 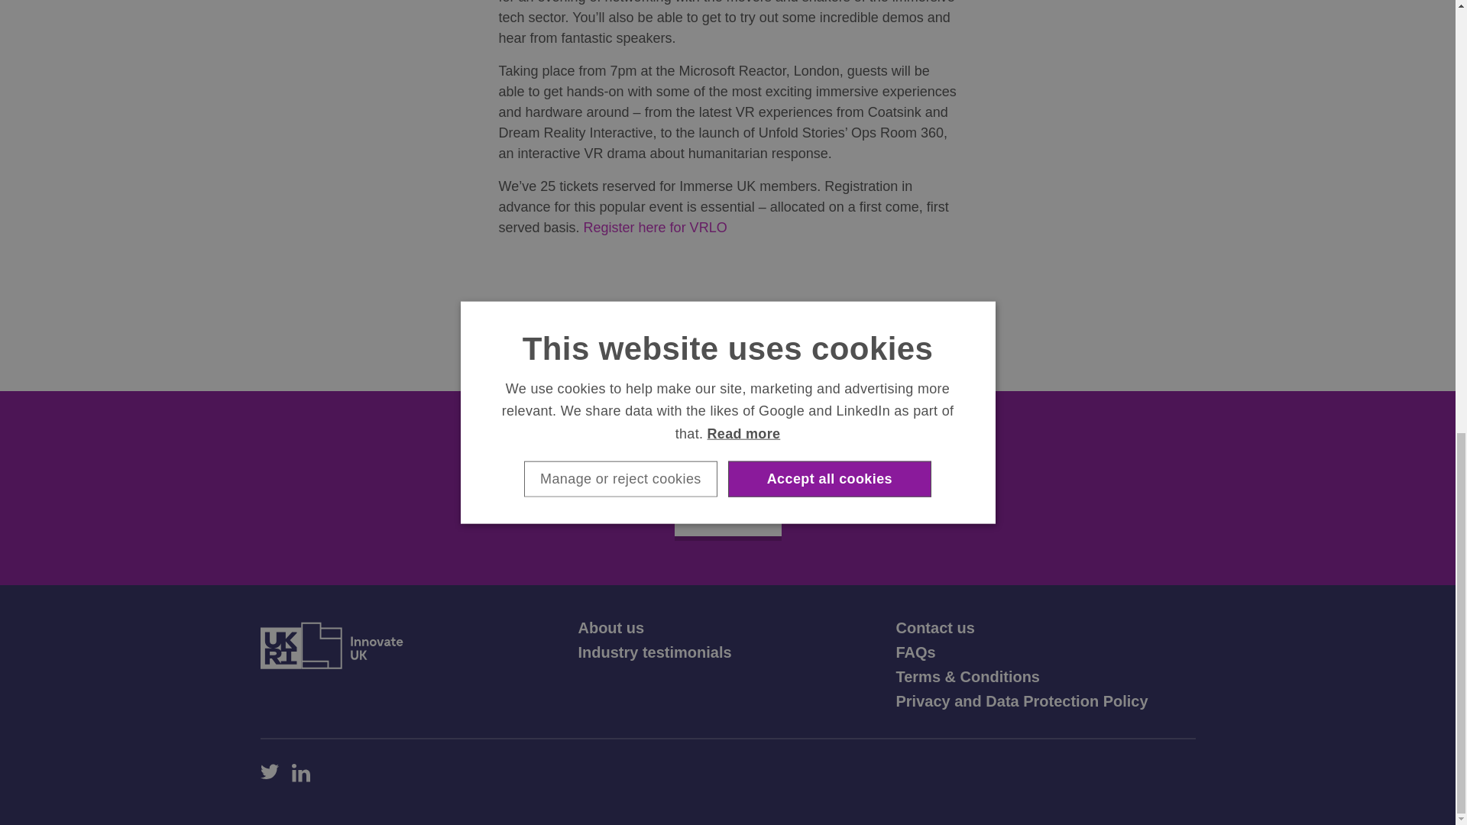 What do you see at coordinates (915, 652) in the screenshot?
I see `FAQs` at bounding box center [915, 652].